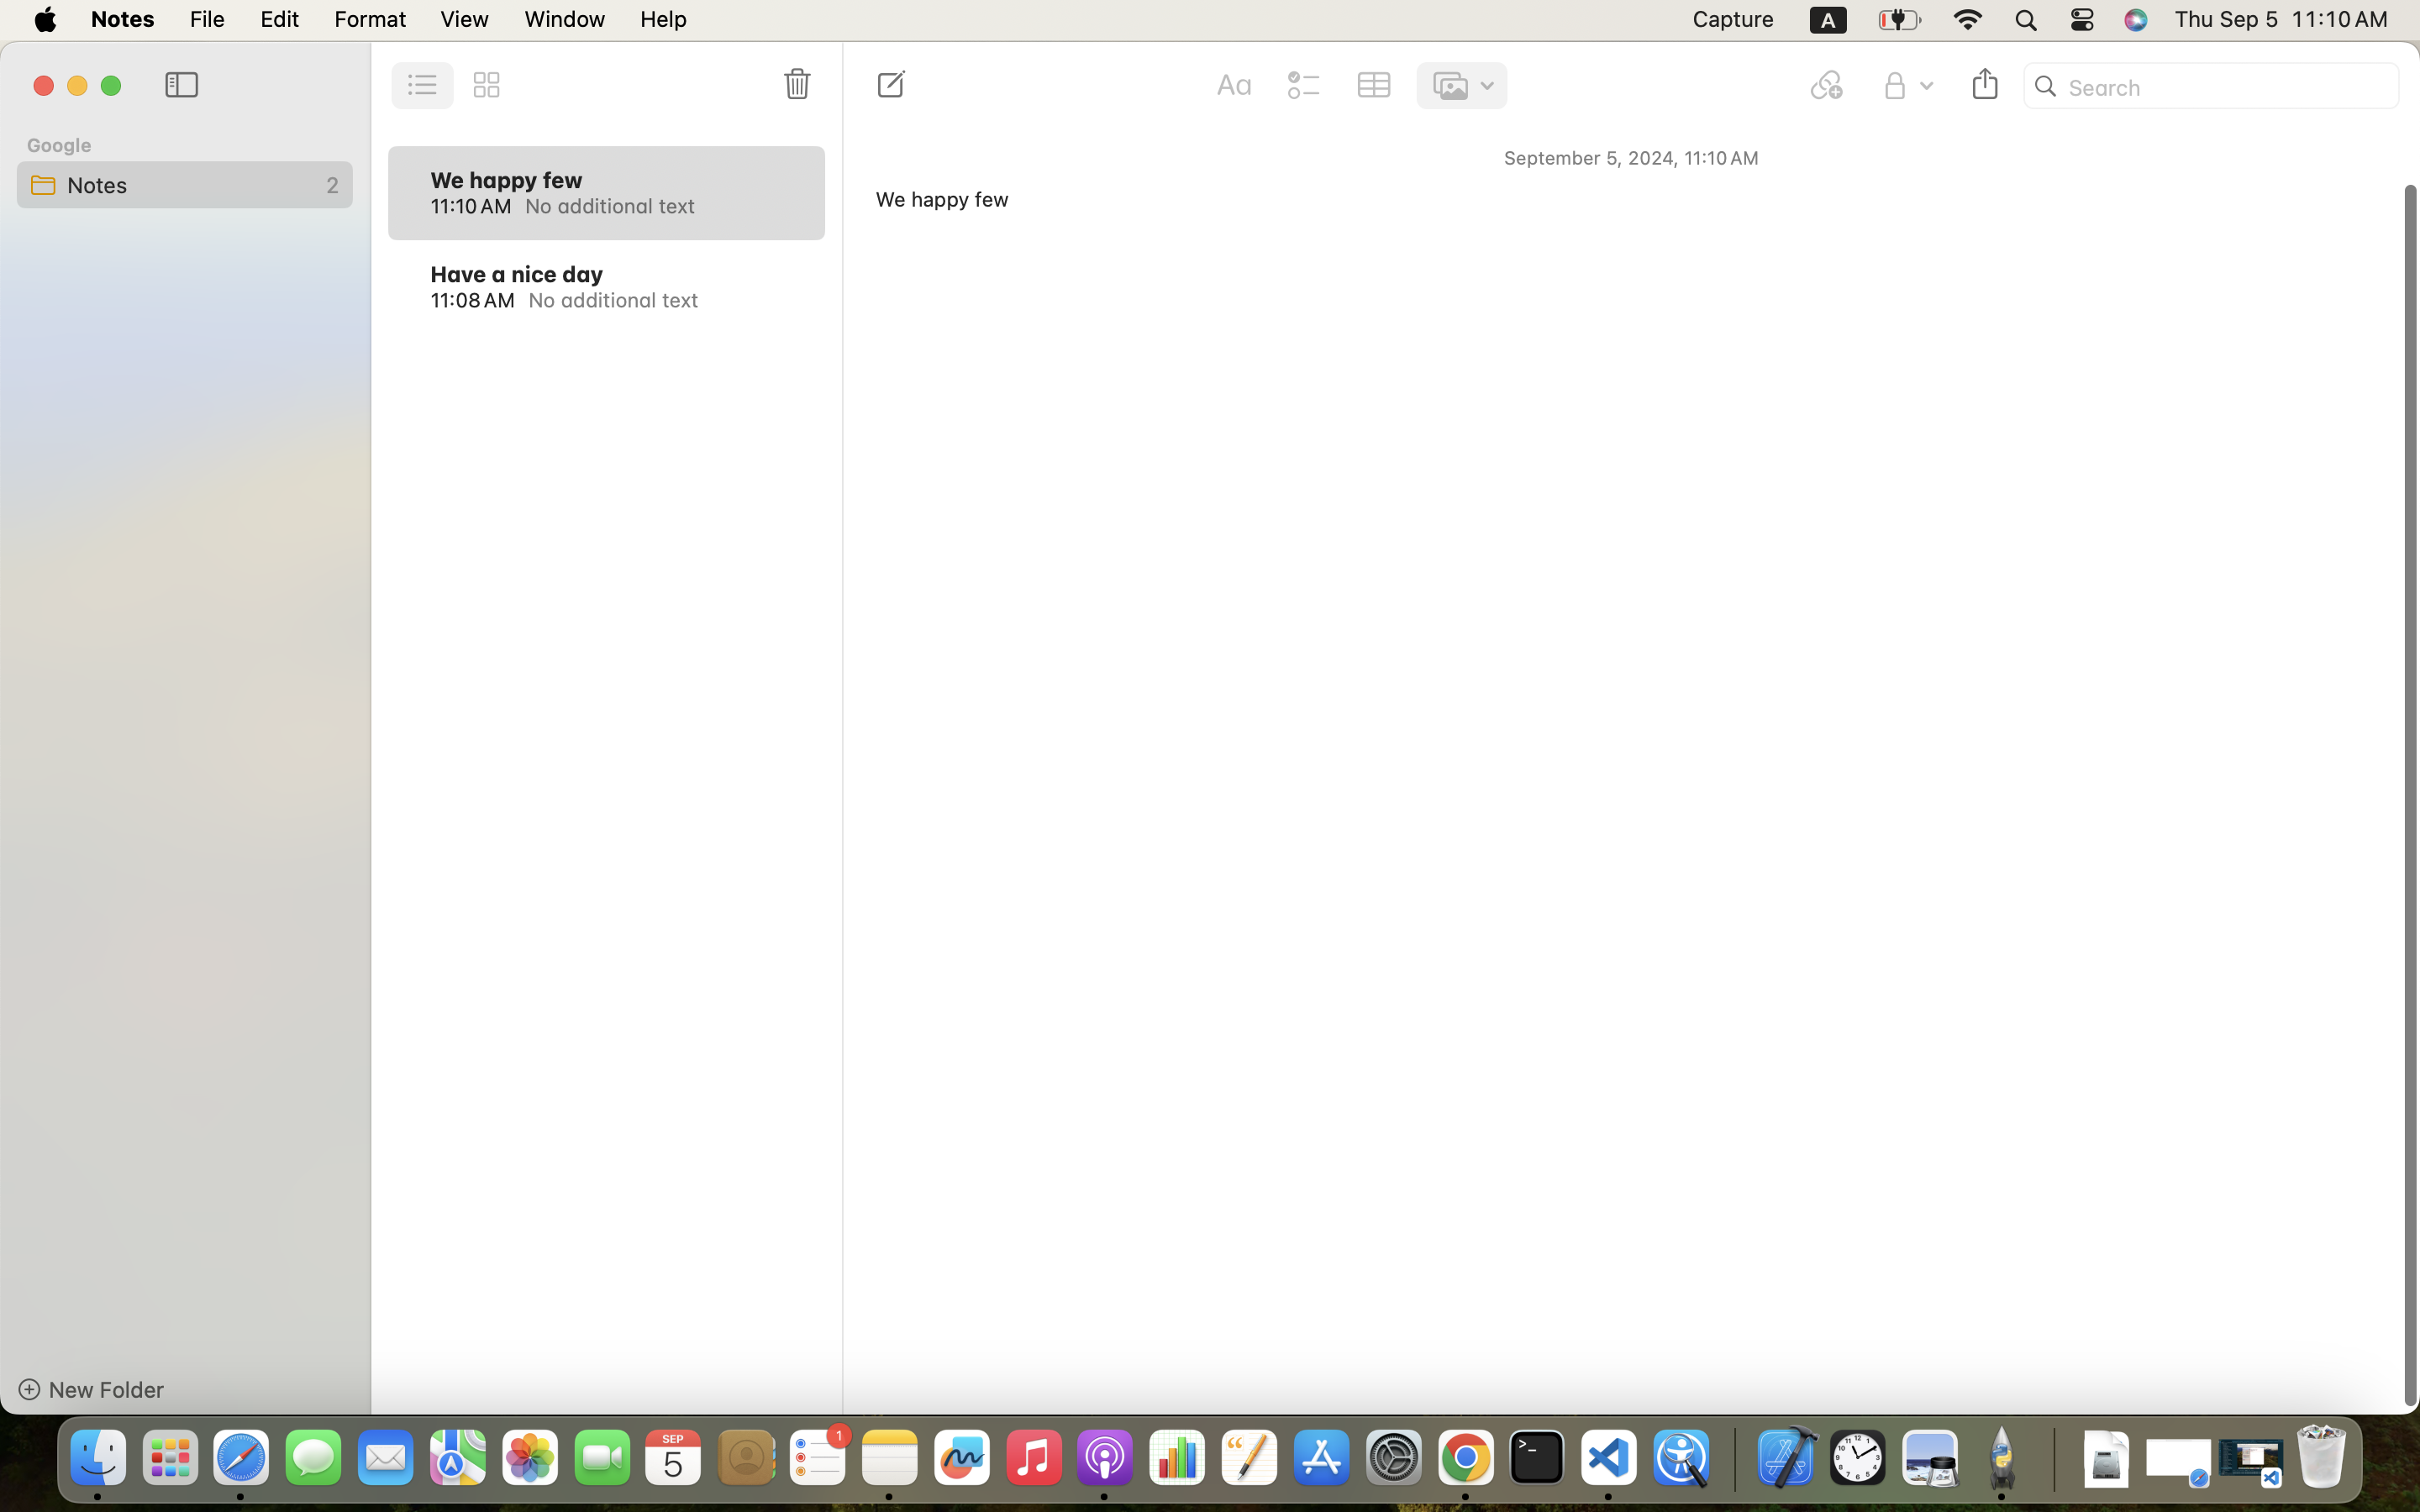 The height and width of the screenshot is (1512, 2420). I want to click on Suggested Searches, so click(1855, 286).